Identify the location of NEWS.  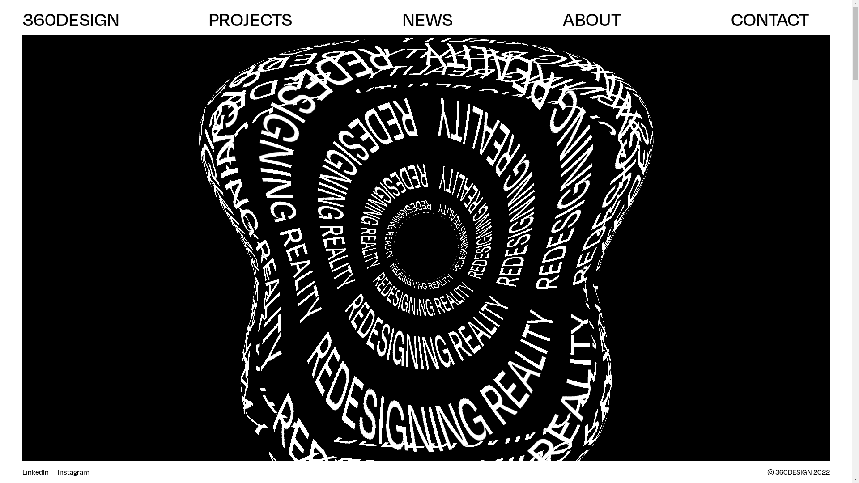
(438, 20).